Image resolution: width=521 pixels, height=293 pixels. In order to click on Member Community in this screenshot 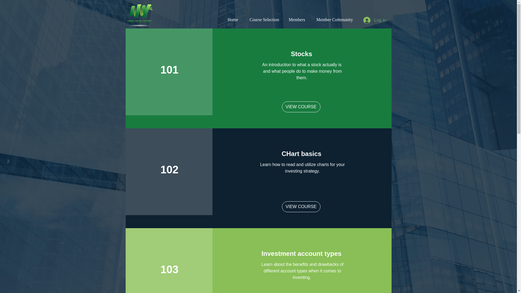, I will do `click(333, 20)`.